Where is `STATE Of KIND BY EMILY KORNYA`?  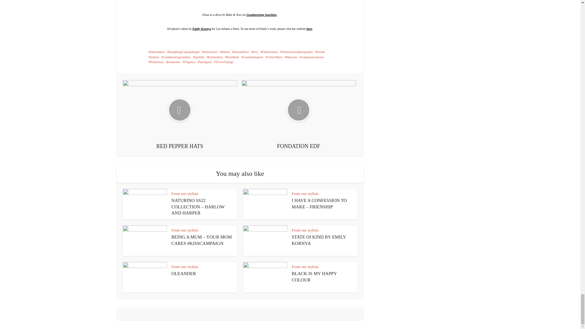 STATE Of KIND BY EMILY KORNYA is located at coordinates (319, 240).